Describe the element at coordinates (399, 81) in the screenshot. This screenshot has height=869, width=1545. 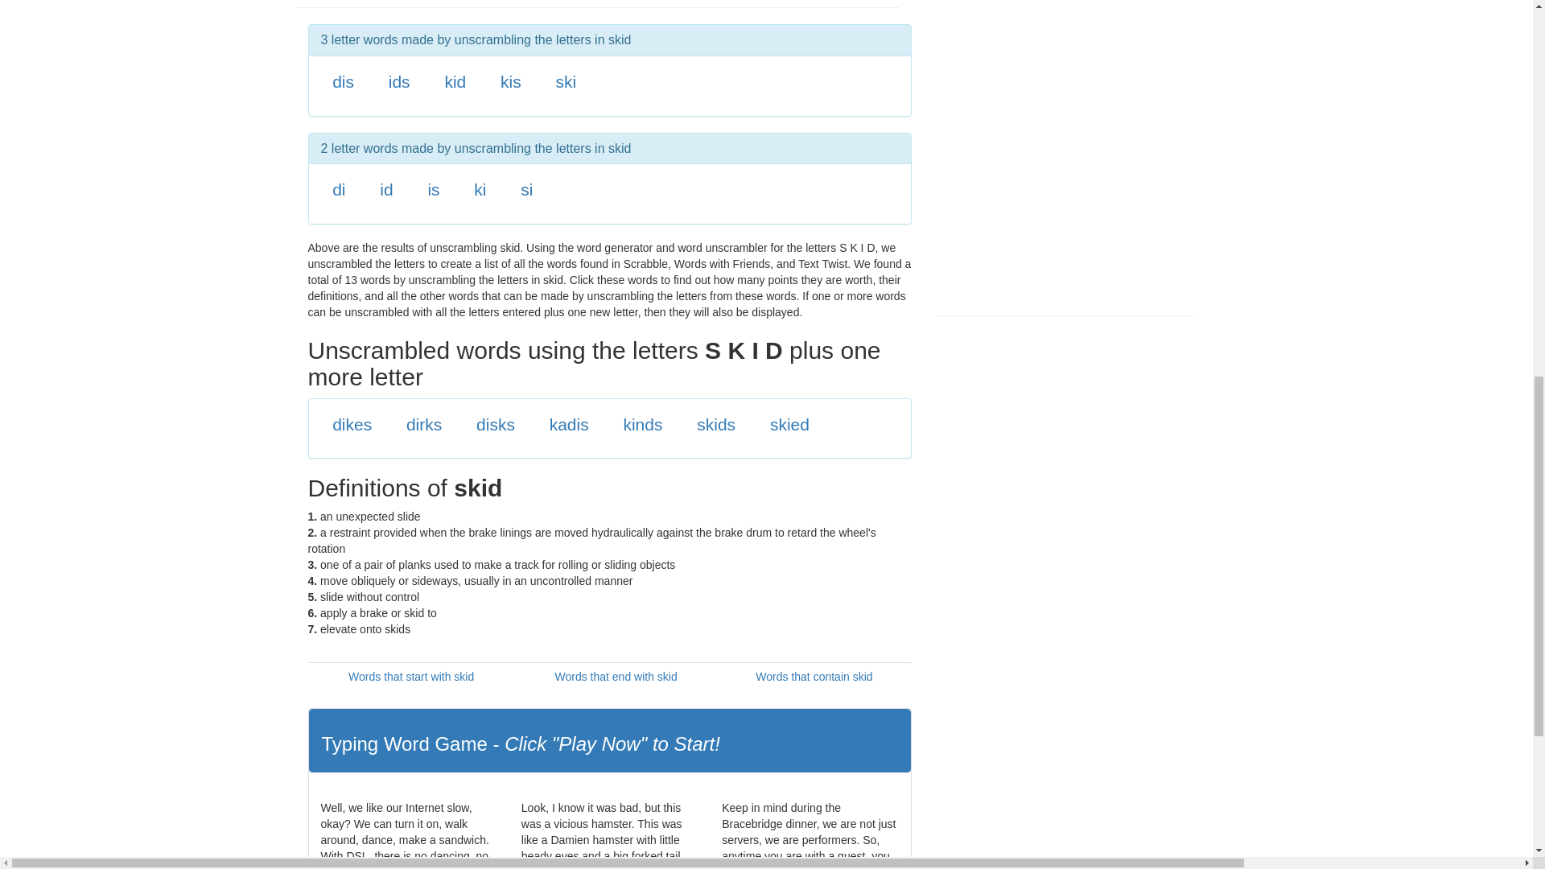
I see `ids` at that location.